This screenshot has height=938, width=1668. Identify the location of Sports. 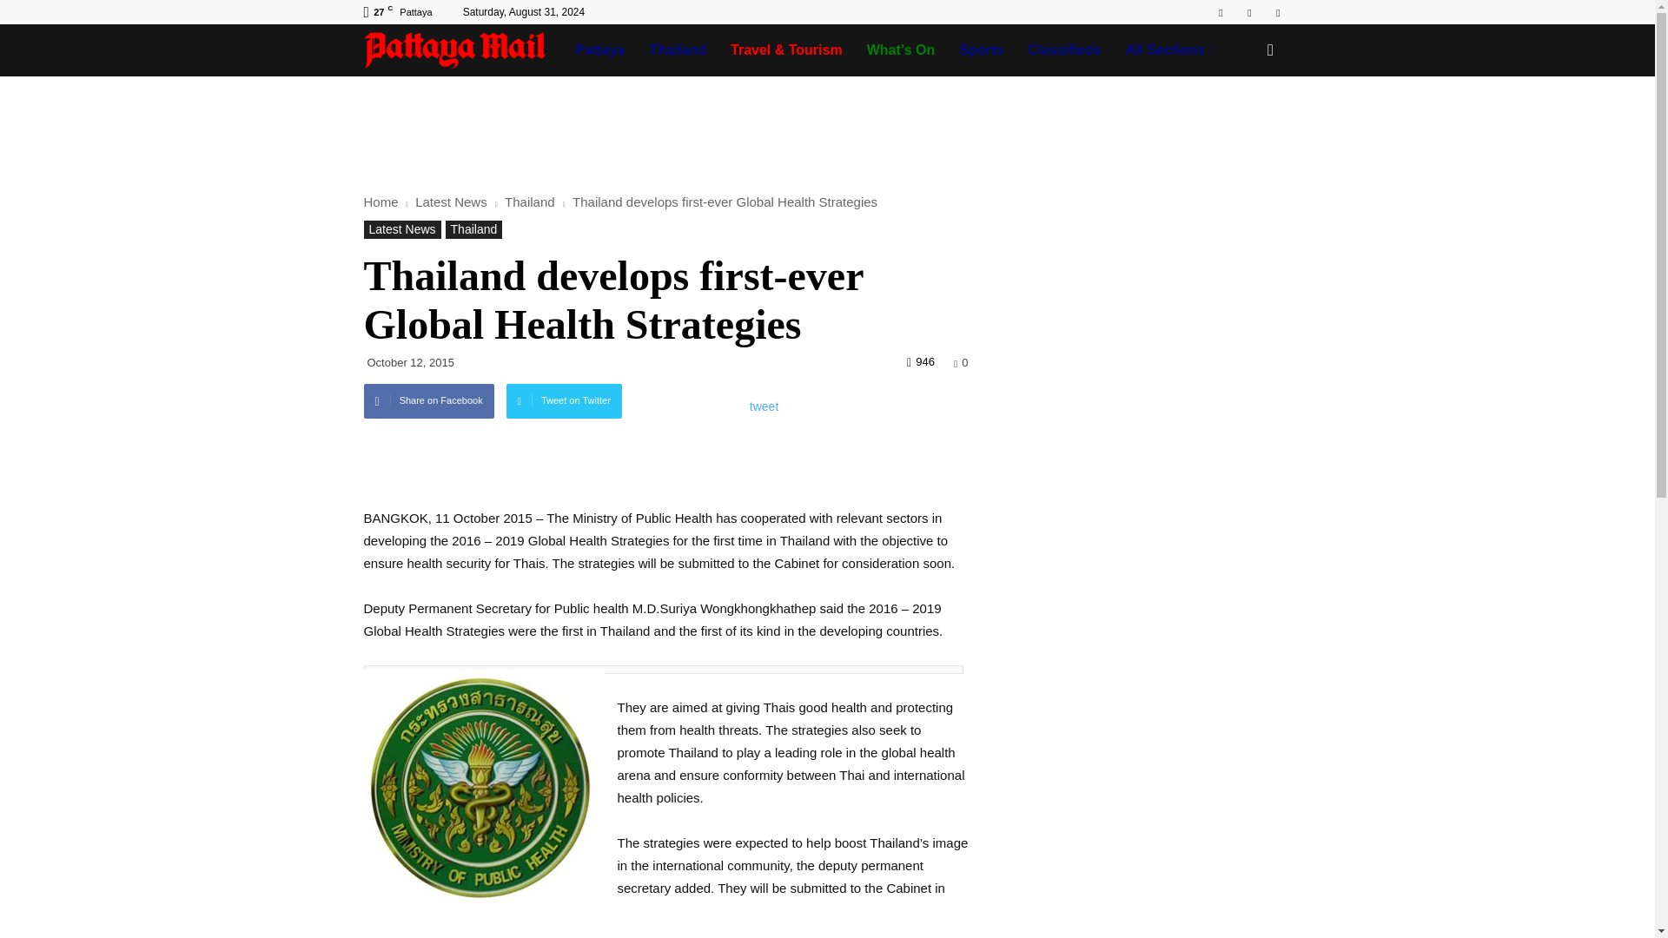
(982, 50).